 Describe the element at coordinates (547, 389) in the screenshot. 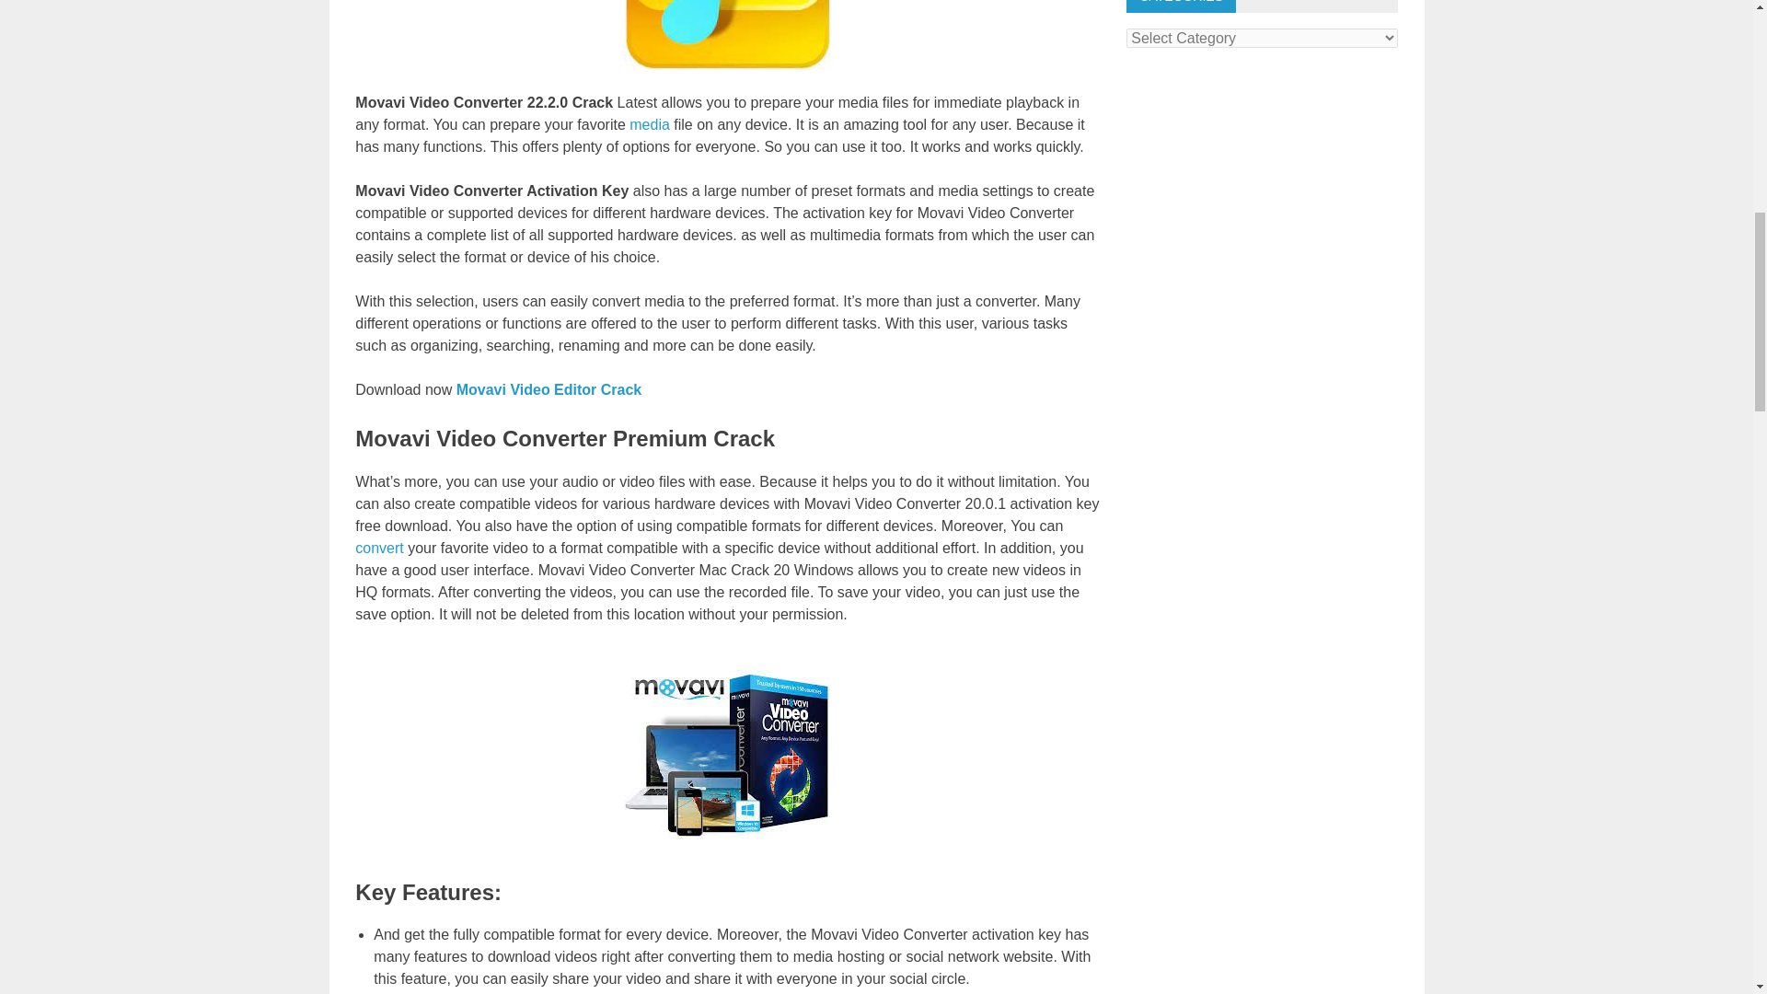

I see ` Movavi Video Editor Crack` at that location.